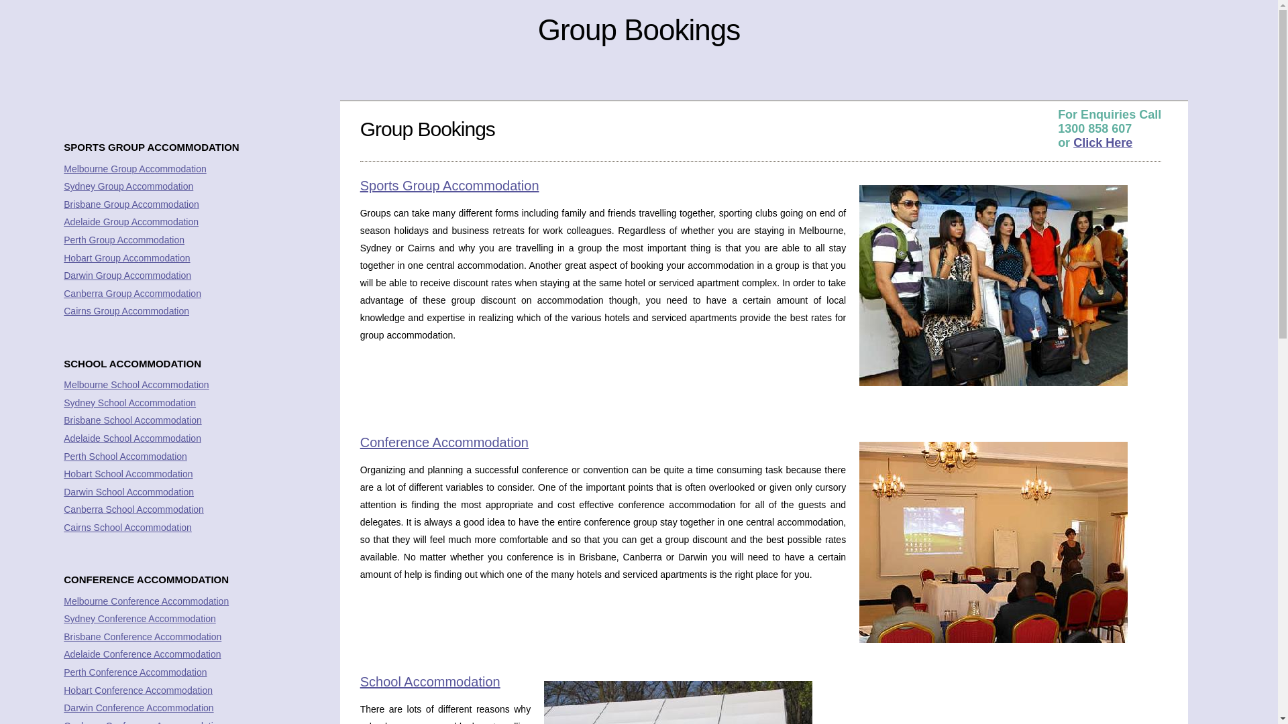 This screenshot has height=724, width=1288. I want to click on Darwin Group Accommodation, so click(127, 276).